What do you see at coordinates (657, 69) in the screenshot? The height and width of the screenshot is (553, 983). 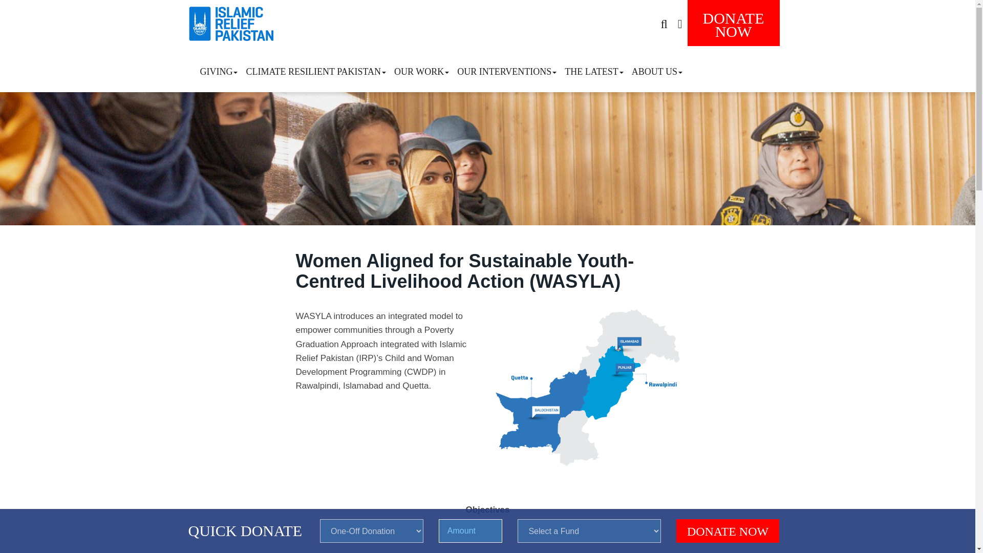 I see `CLIMATE RESILIENT PAKISTAN` at bounding box center [657, 69].